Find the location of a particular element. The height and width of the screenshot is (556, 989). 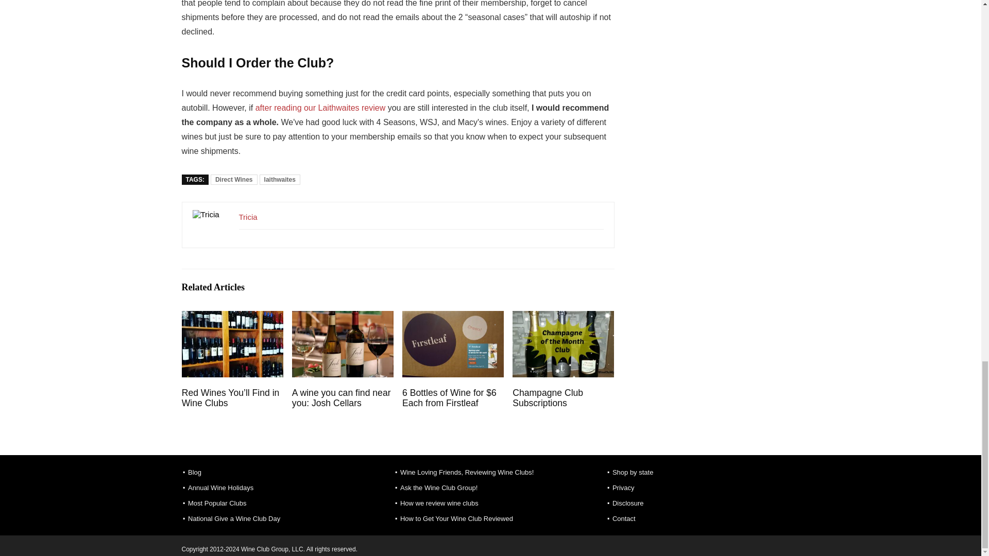

after reading our Laithwaites review is located at coordinates (320, 108).